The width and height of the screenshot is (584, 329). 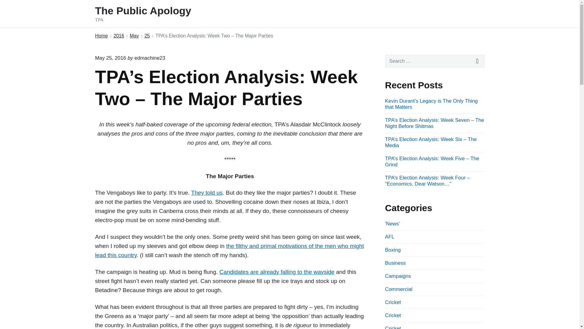 I want to click on 'News', so click(x=392, y=224).